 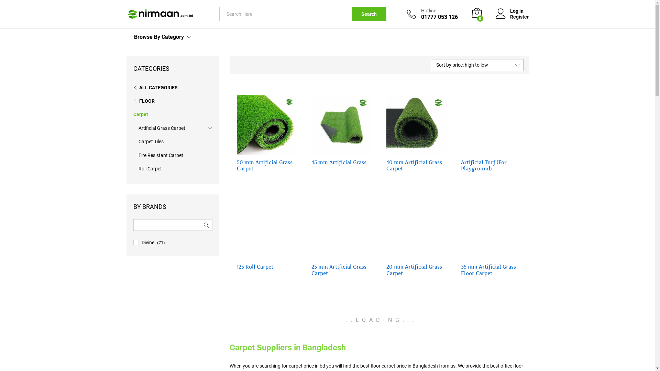 I want to click on 25 mm Artificial Grass Carpet, so click(x=342, y=270).